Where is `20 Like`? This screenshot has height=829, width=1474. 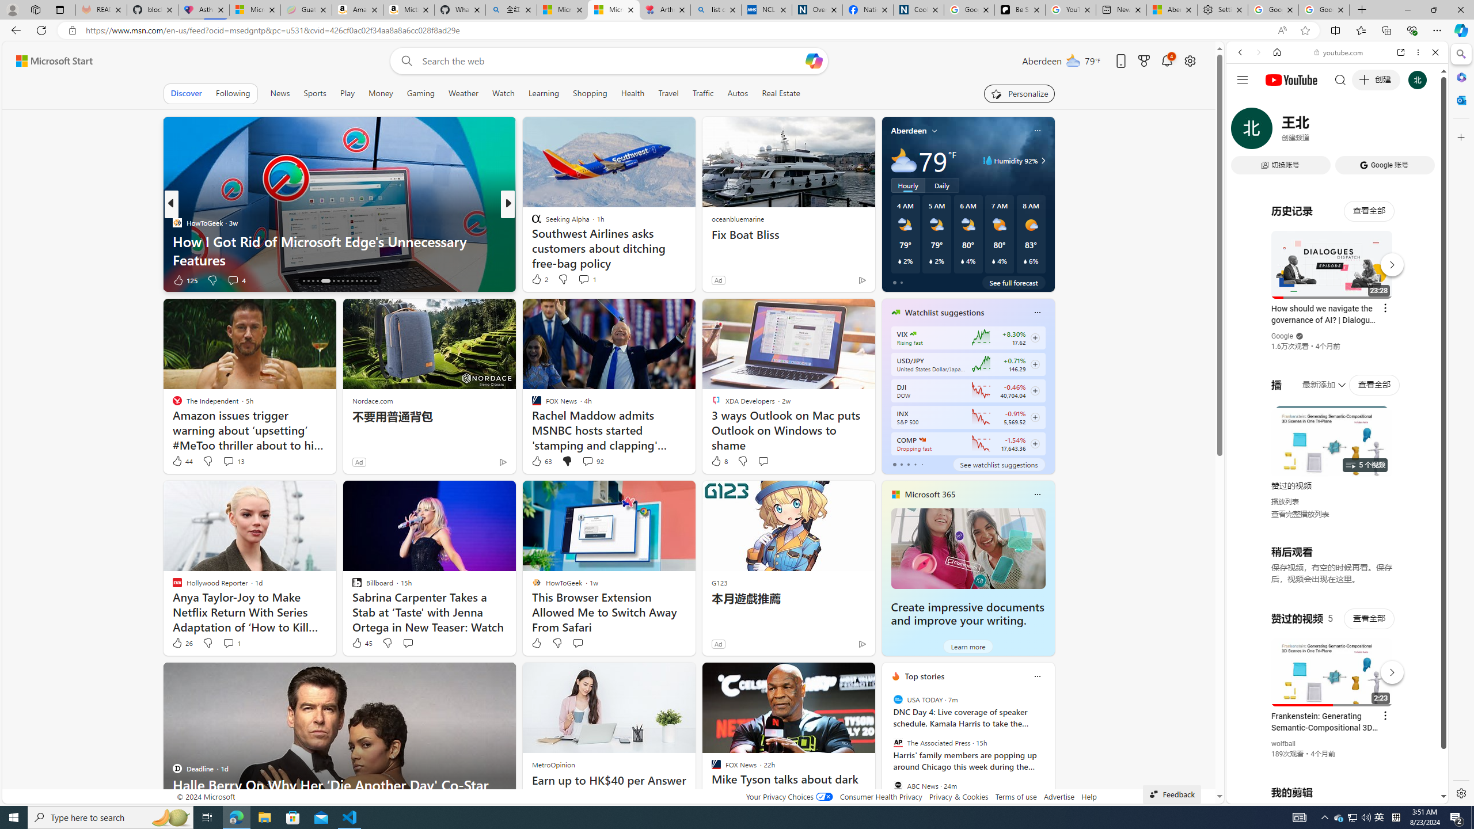 20 Like is located at coordinates (537, 280).